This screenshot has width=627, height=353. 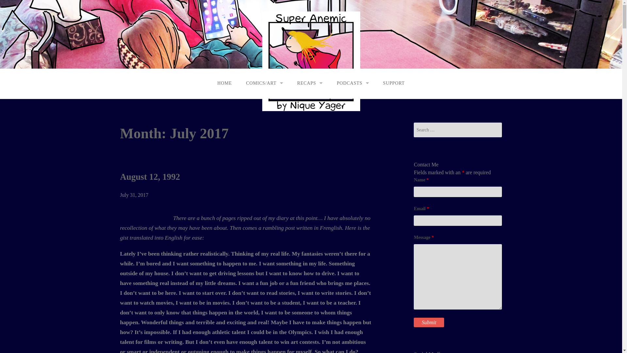 What do you see at coordinates (310, 145) in the screenshot?
I see `STAR TREK: DISCOVERY` at bounding box center [310, 145].